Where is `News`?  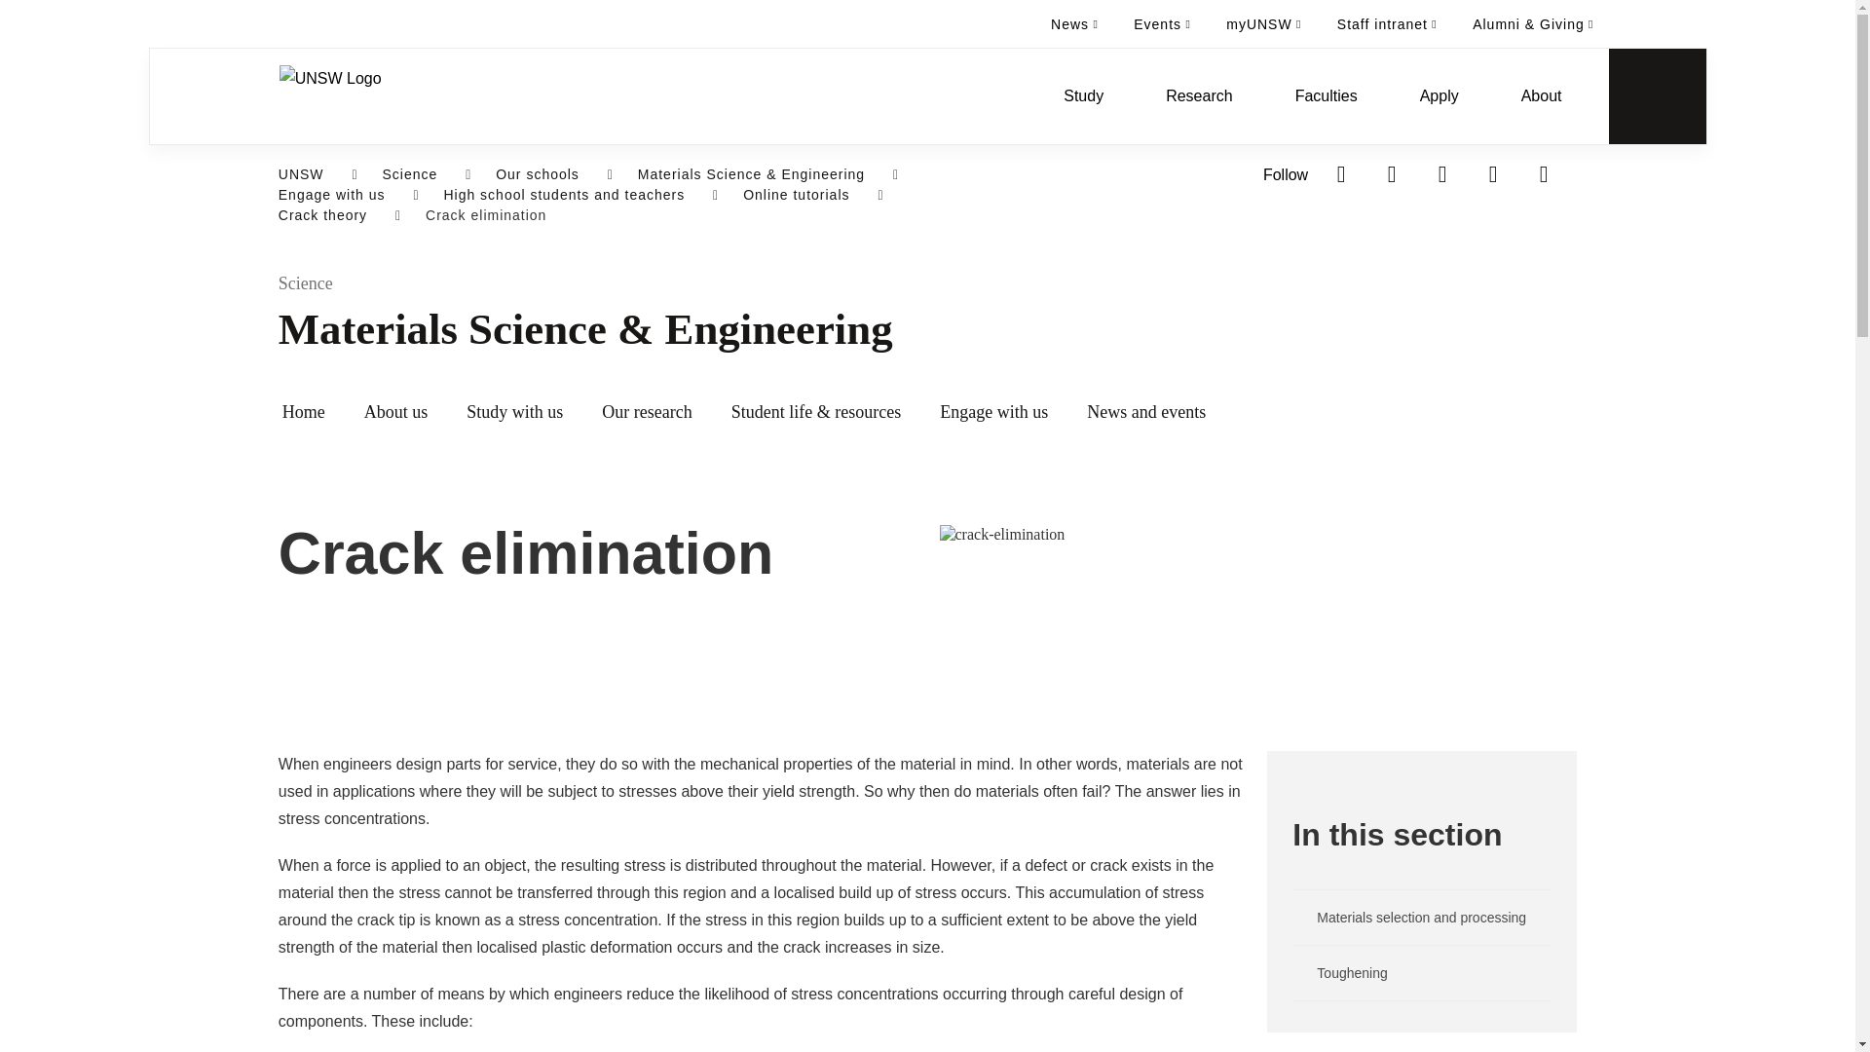
News is located at coordinates (1075, 23).